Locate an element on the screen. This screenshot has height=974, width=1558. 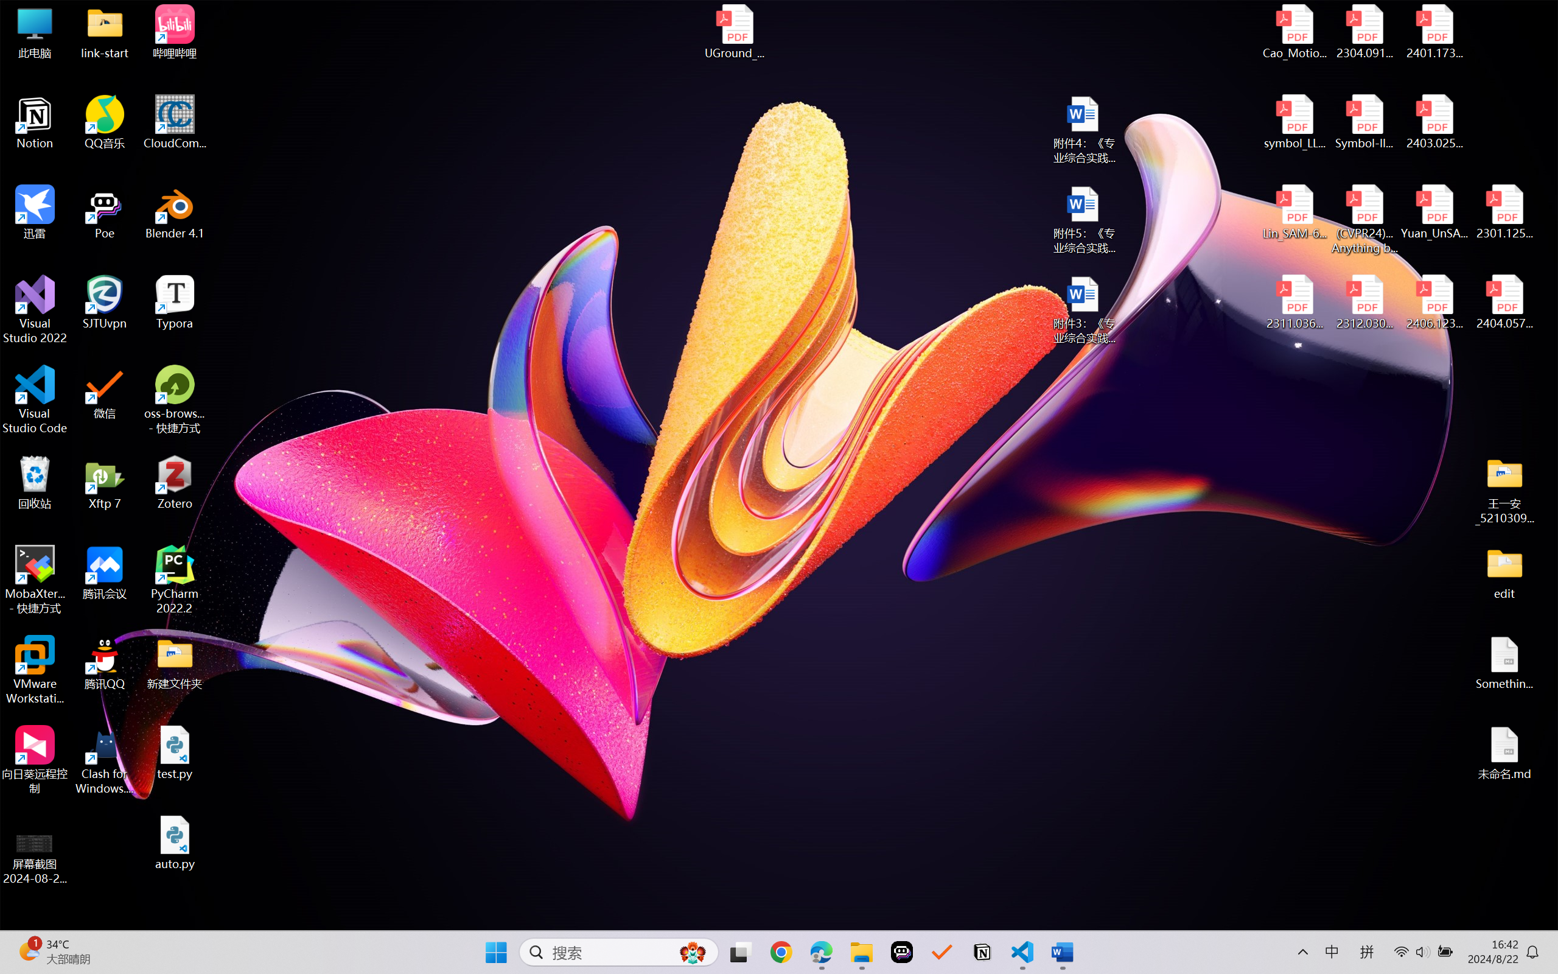
2403.02502v1.pdf is located at coordinates (1434, 122).